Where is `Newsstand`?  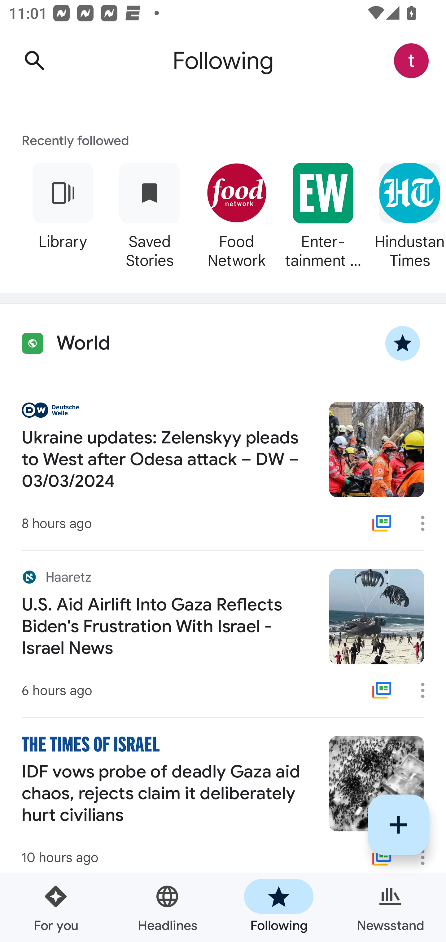
Newsstand is located at coordinates (390, 907).